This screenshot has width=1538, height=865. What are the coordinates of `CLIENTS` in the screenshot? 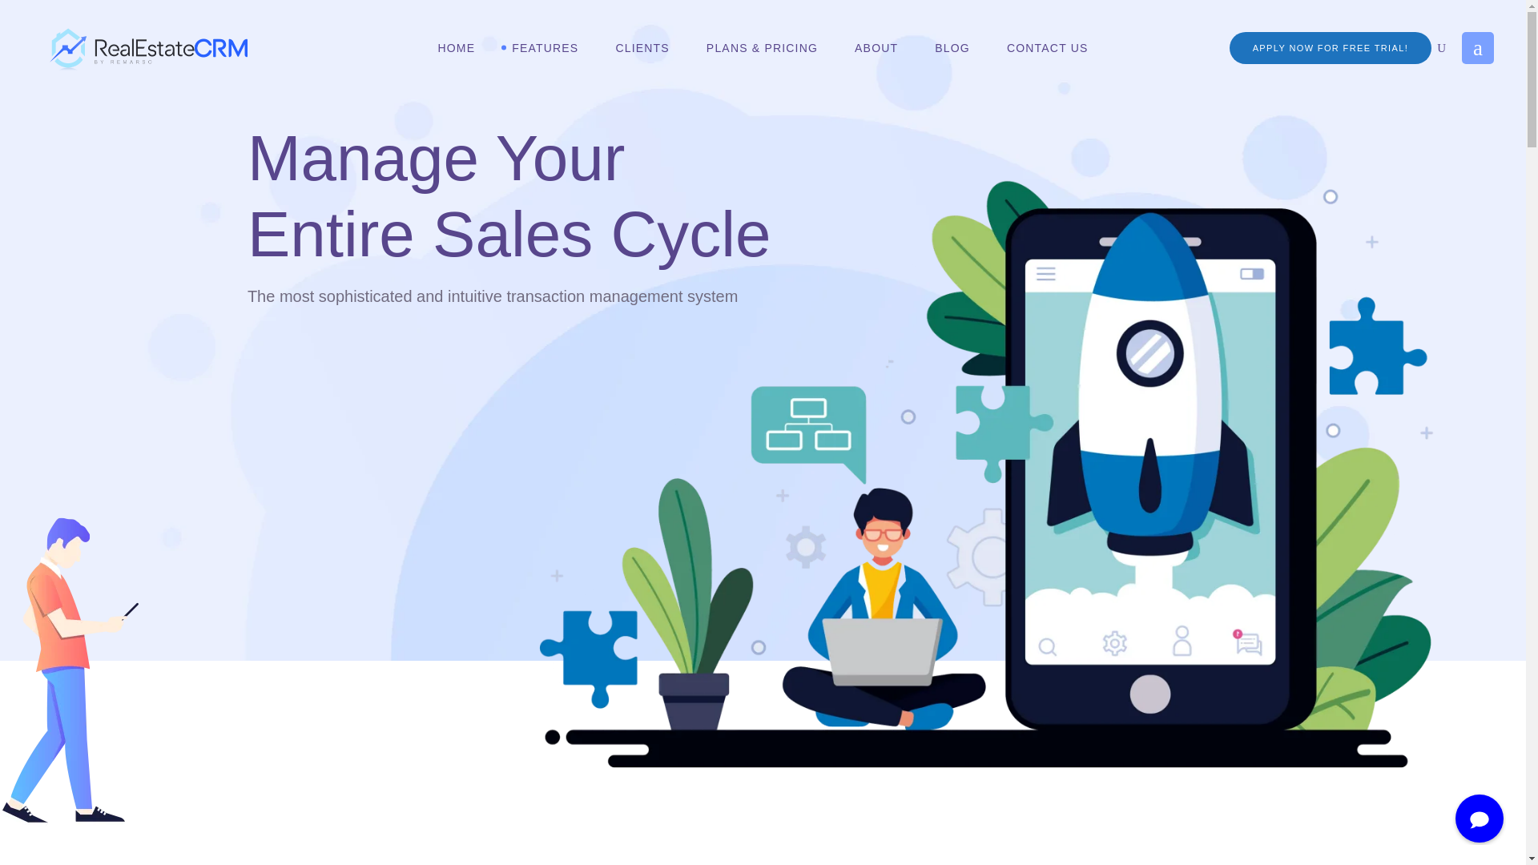 It's located at (642, 48).